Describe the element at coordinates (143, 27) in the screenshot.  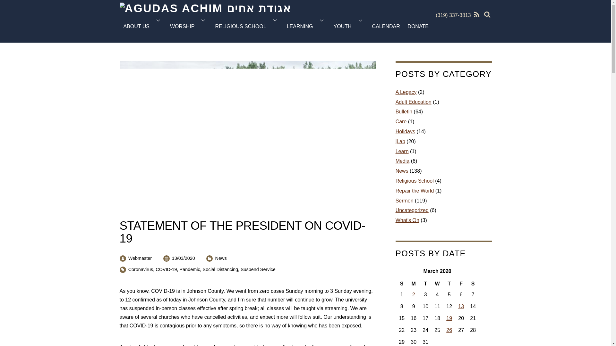
I see `ABOUT US` at that location.